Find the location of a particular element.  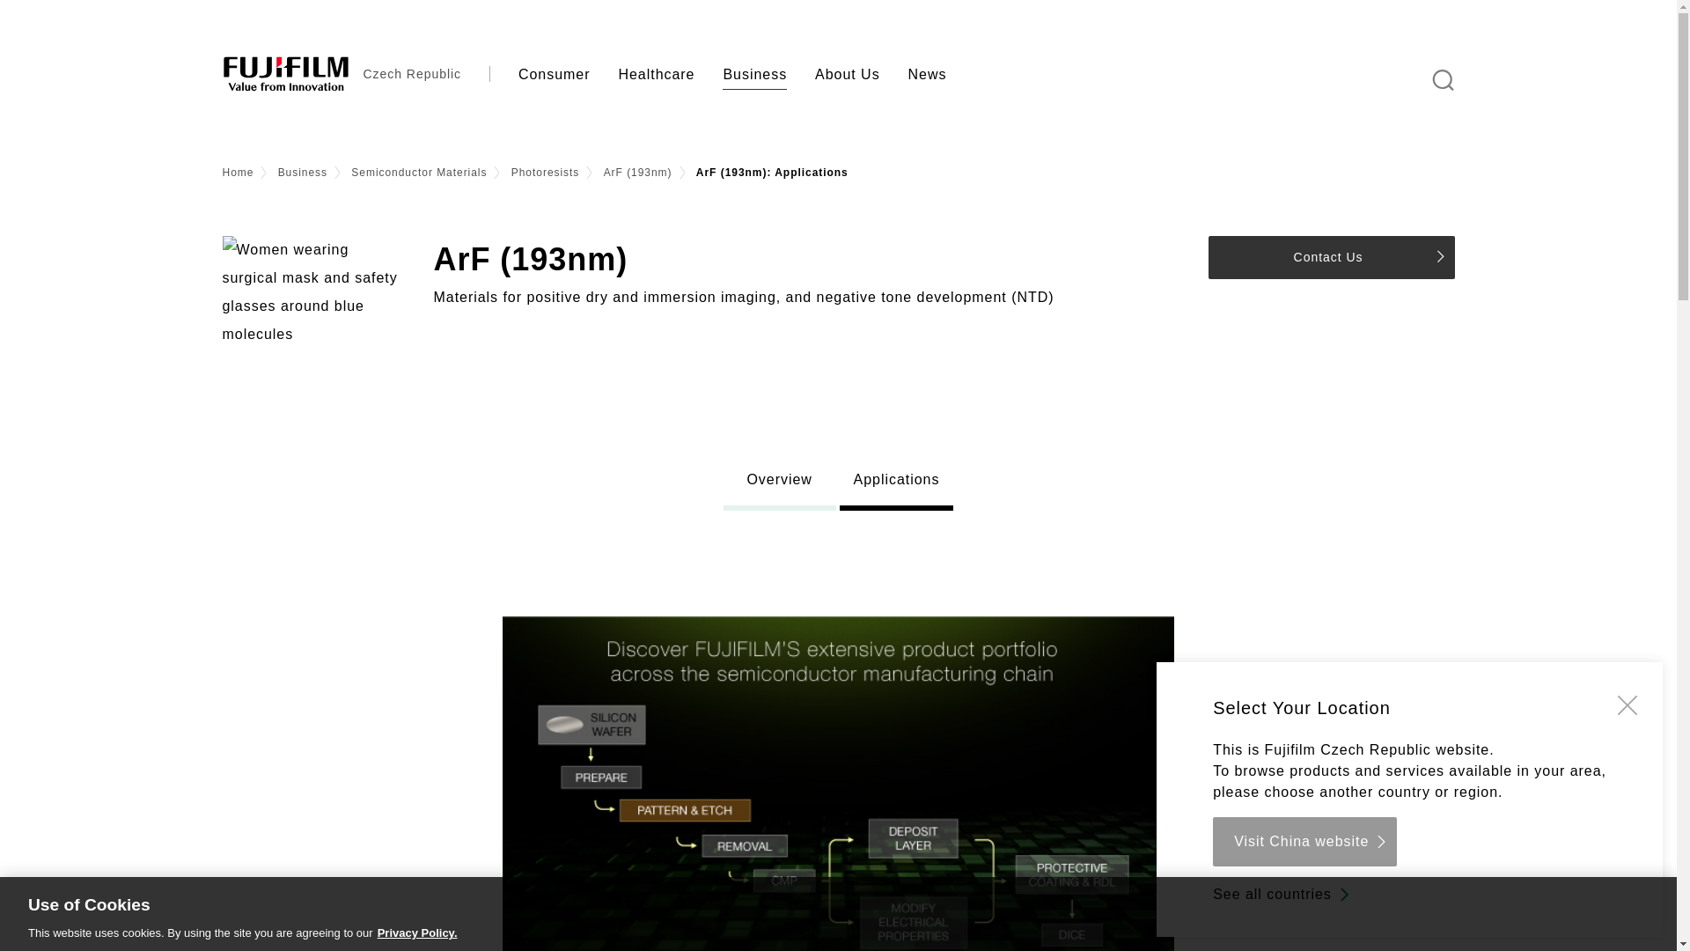

Visit China website is located at coordinates (1304, 841).